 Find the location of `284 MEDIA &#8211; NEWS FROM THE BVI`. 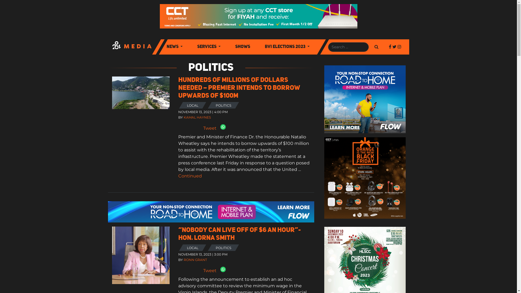

284 MEDIA &#8211; NEWS FROM THE BVI is located at coordinates (132, 47).